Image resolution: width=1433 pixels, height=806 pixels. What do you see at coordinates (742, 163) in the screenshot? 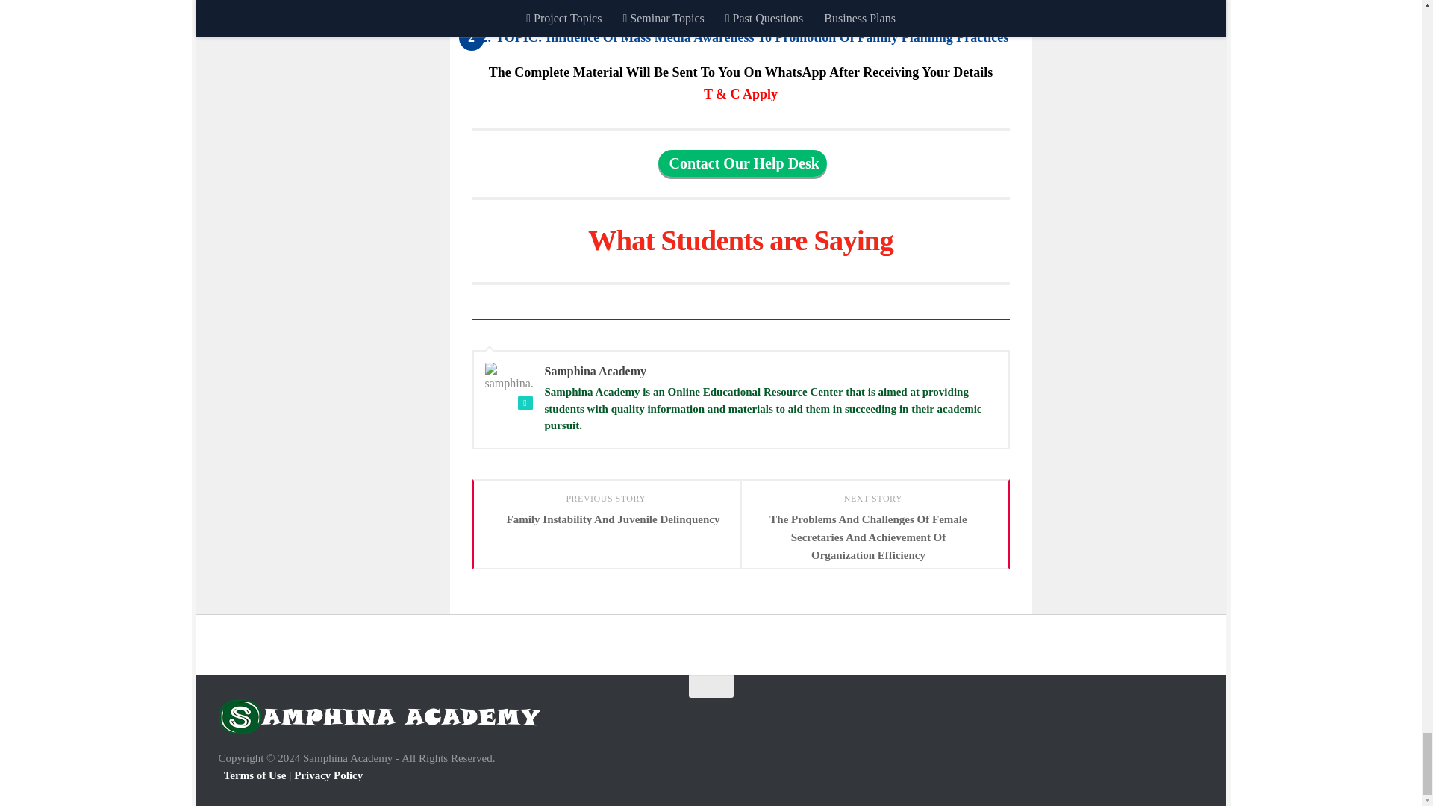
I see `Contact Information Page` at bounding box center [742, 163].